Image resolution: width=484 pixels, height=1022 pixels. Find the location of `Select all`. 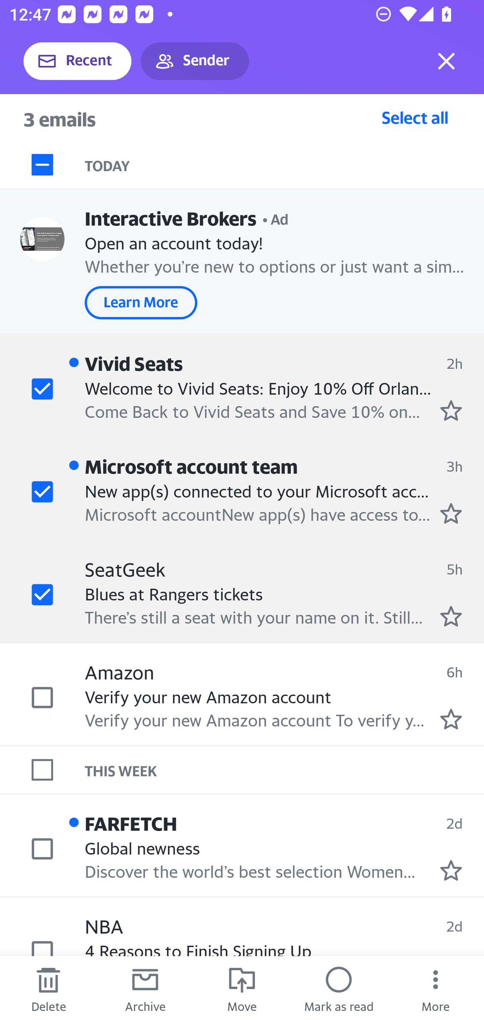

Select all is located at coordinates (415, 117).